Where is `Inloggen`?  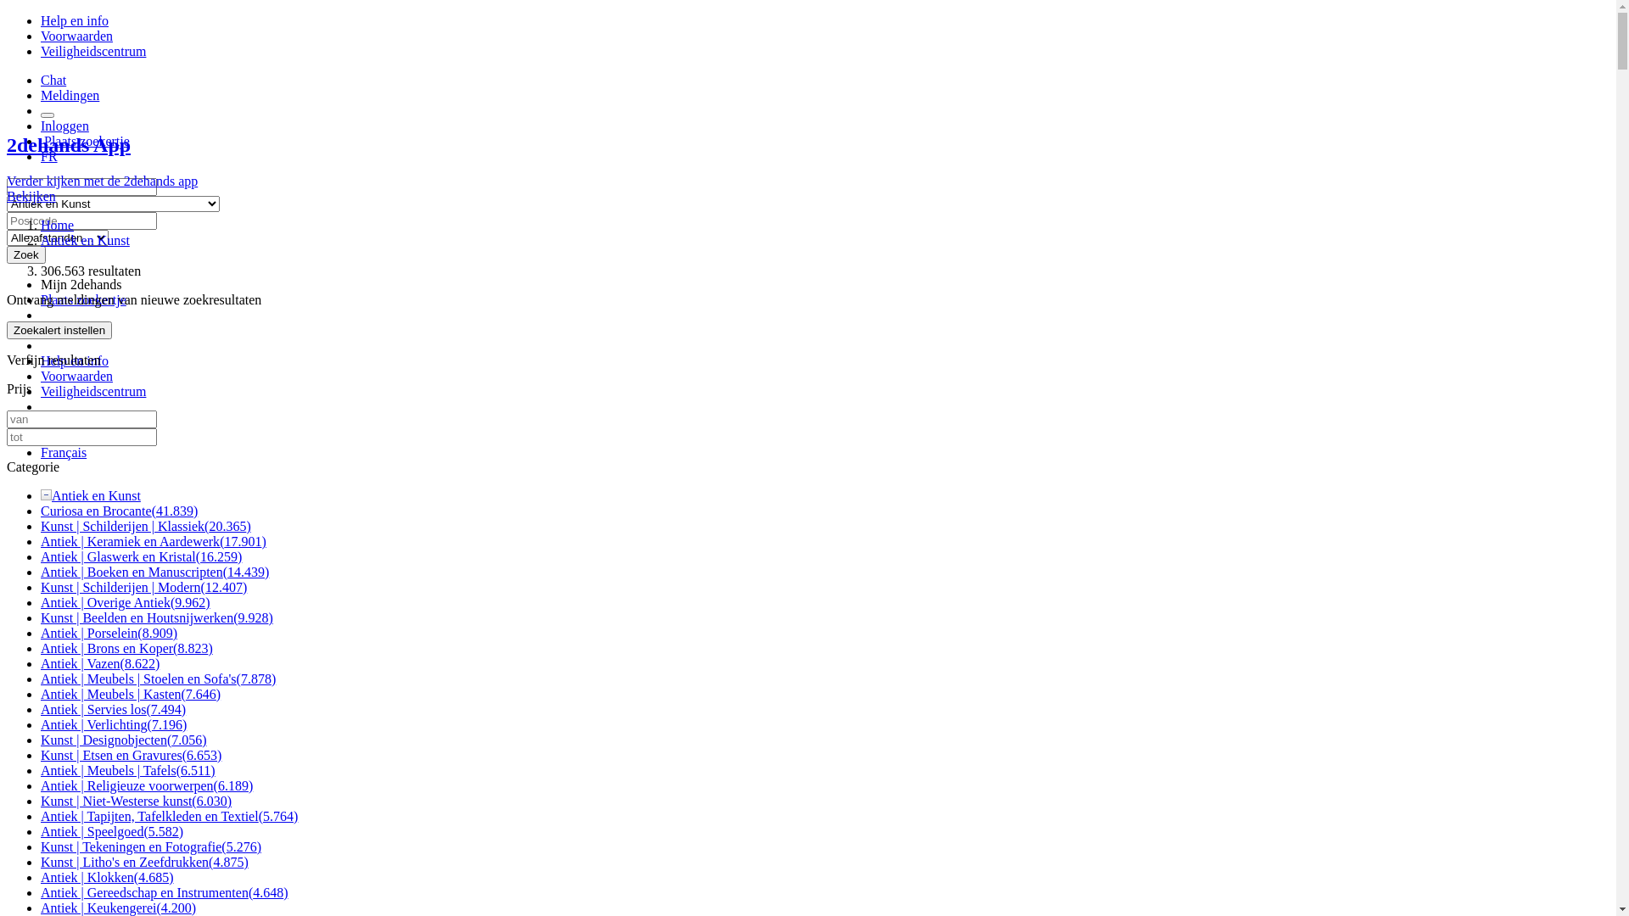 Inloggen is located at coordinates (64, 422).